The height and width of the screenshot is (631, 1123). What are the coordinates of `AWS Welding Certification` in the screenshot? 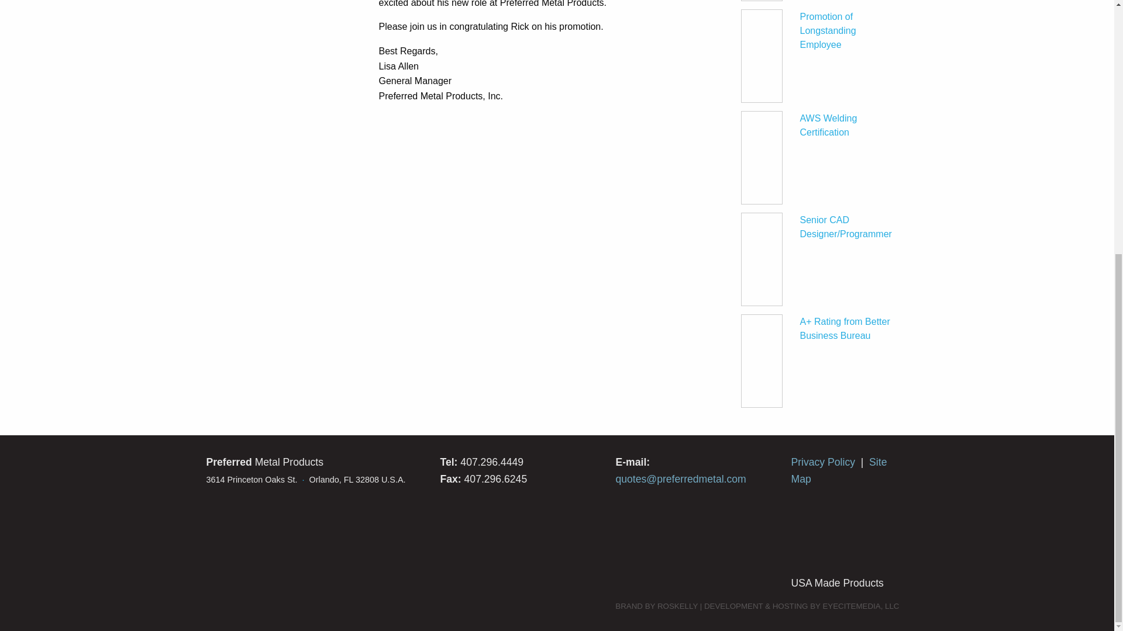 It's located at (828, 125).